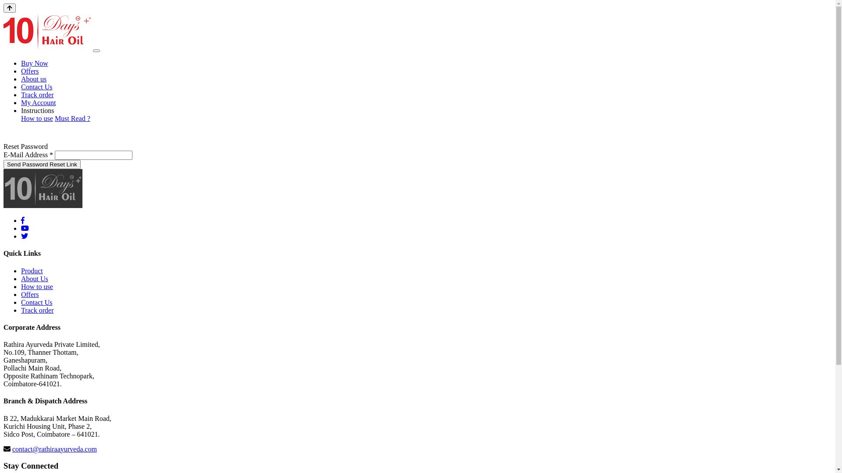 The height and width of the screenshot is (473, 842). Describe the element at coordinates (39, 102) in the screenshot. I see `My Account` at that location.